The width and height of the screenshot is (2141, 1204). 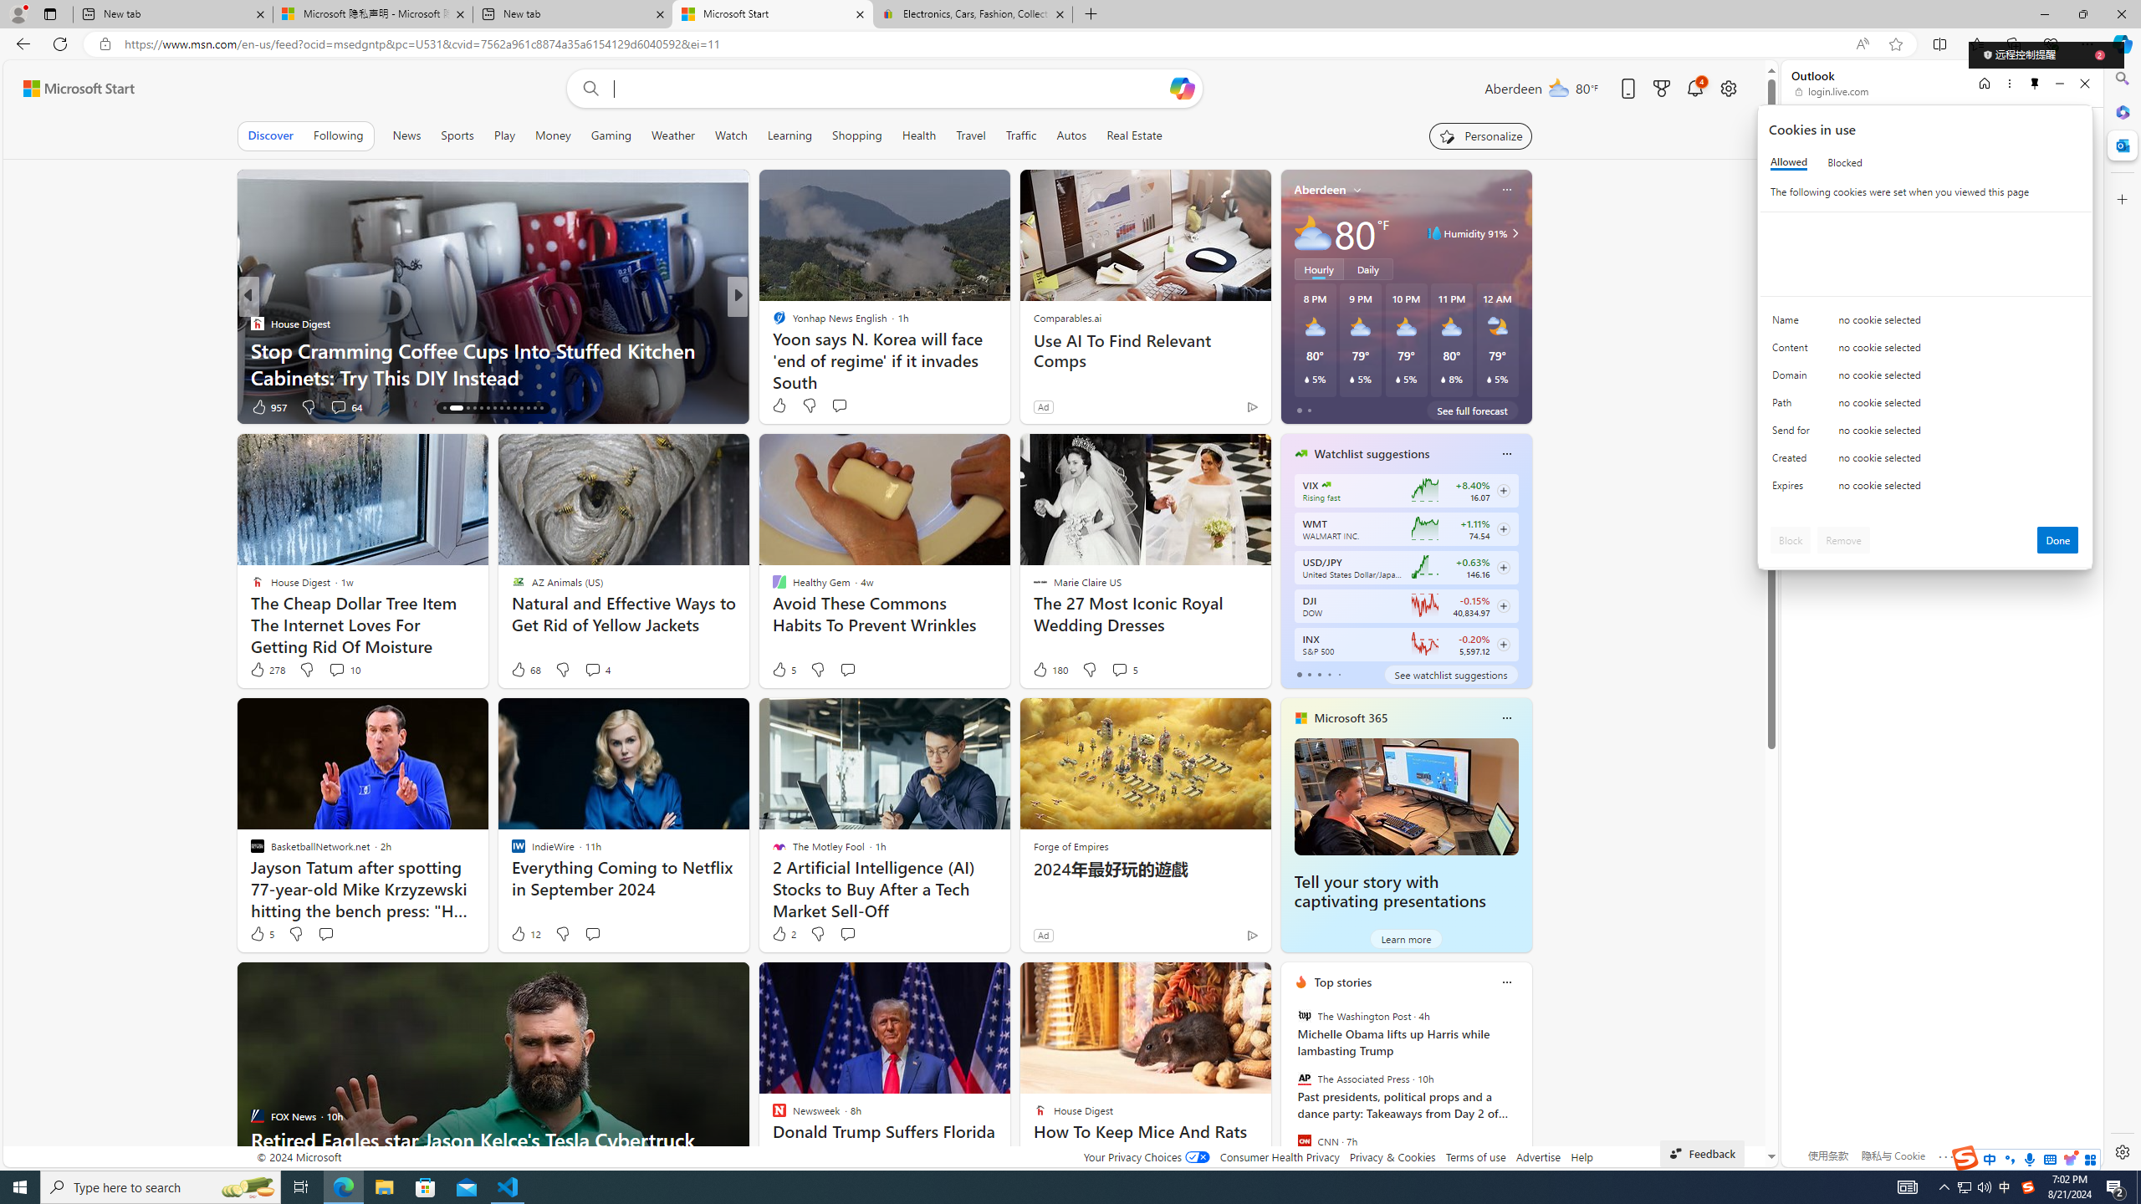 What do you see at coordinates (521, 408) in the screenshot?
I see `AutomationID: tab-25` at bounding box center [521, 408].